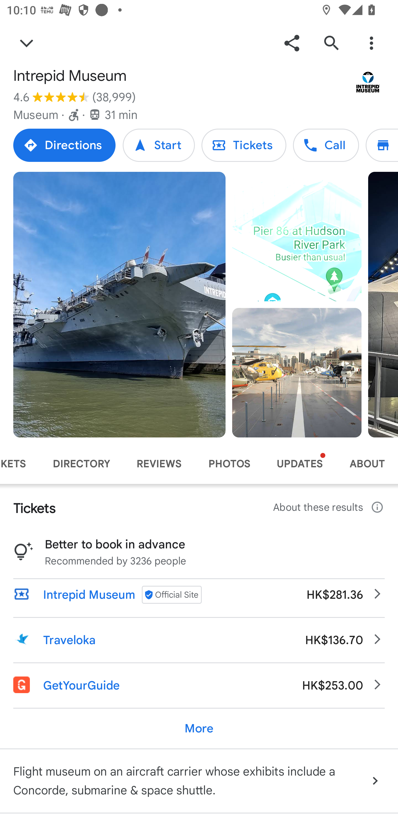 The width and height of the screenshot is (398, 819). I want to click on Tickets, so click(244, 145).